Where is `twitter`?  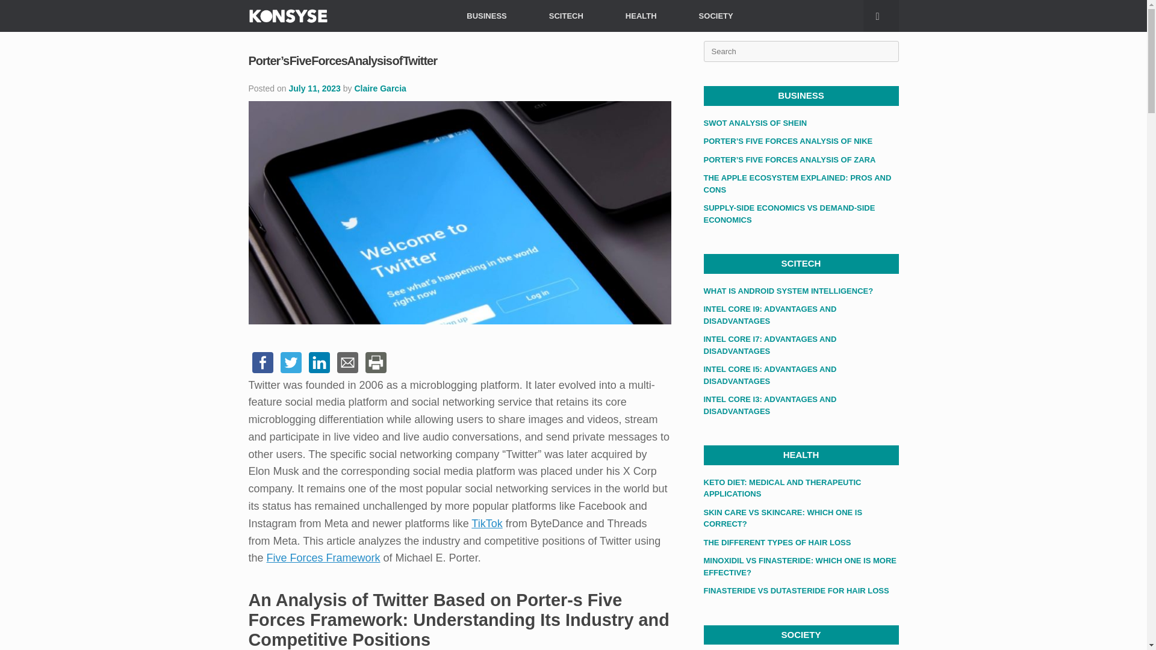 twitter is located at coordinates (291, 362).